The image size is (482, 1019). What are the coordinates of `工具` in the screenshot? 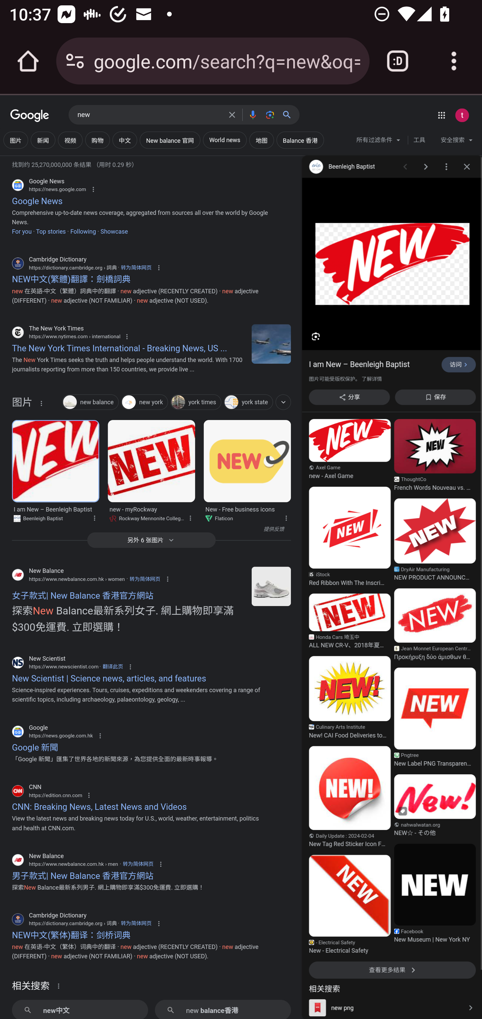 It's located at (419, 140).